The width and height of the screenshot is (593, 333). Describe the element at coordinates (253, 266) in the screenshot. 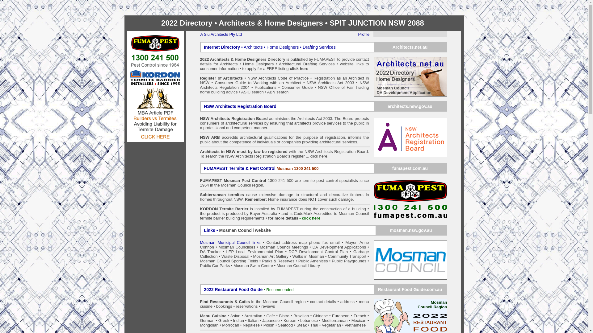

I see `Mosman Swim Centre` at that location.